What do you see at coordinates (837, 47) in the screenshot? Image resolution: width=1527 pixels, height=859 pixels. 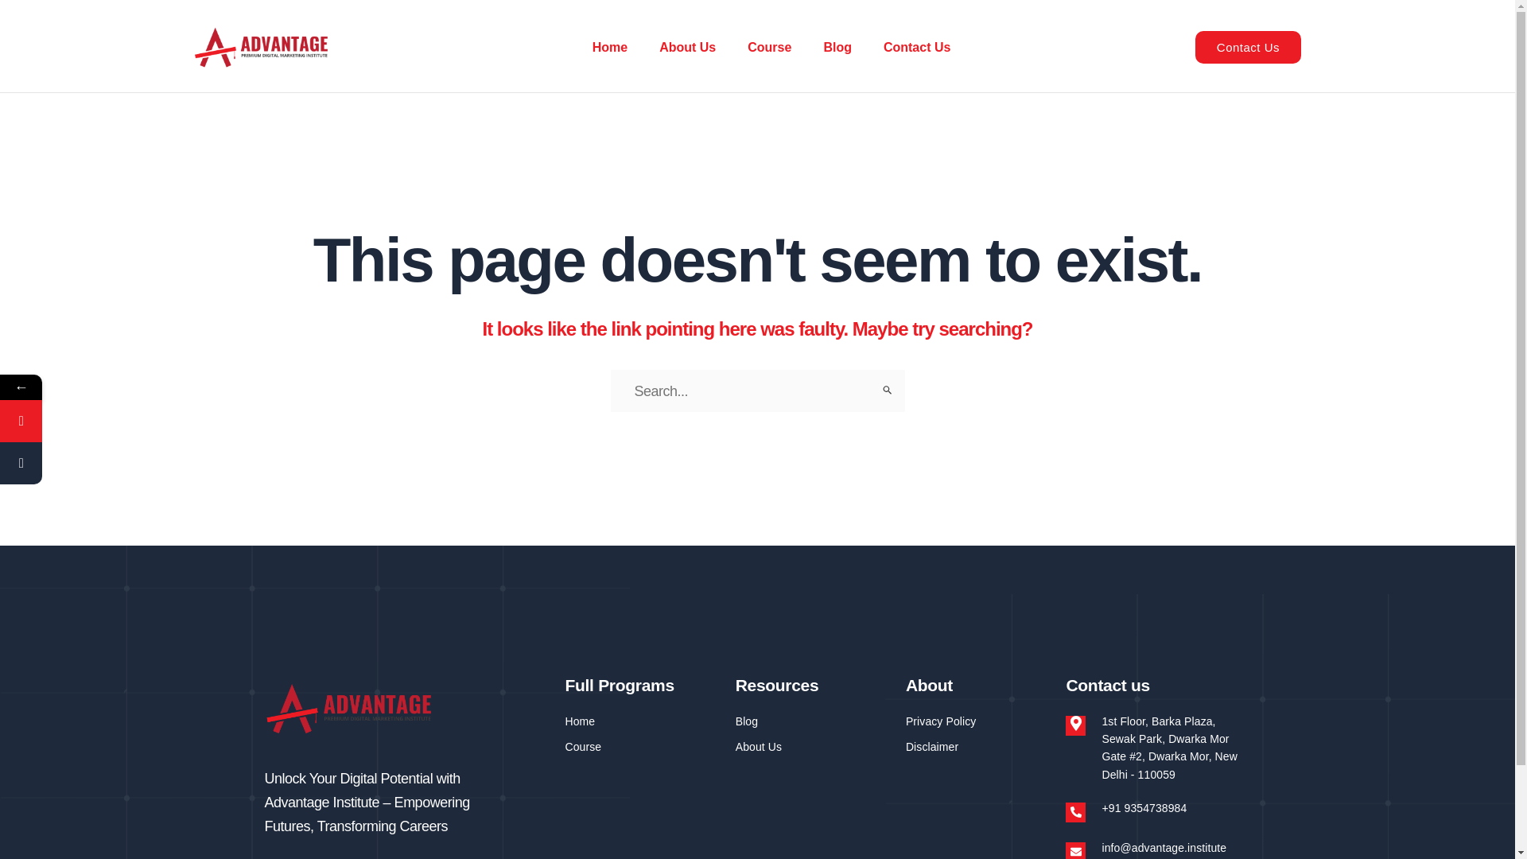 I see `Blog` at bounding box center [837, 47].